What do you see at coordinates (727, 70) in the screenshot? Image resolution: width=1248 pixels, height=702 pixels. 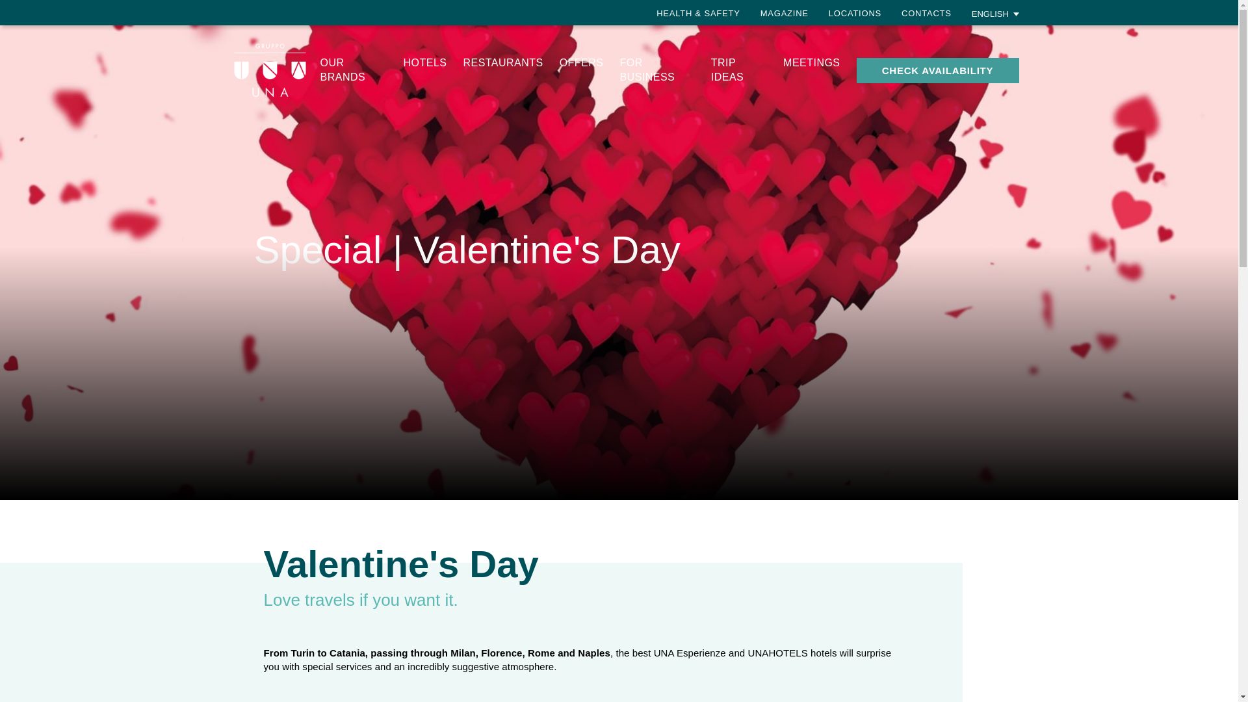 I see `TRIP IDEAS` at bounding box center [727, 70].